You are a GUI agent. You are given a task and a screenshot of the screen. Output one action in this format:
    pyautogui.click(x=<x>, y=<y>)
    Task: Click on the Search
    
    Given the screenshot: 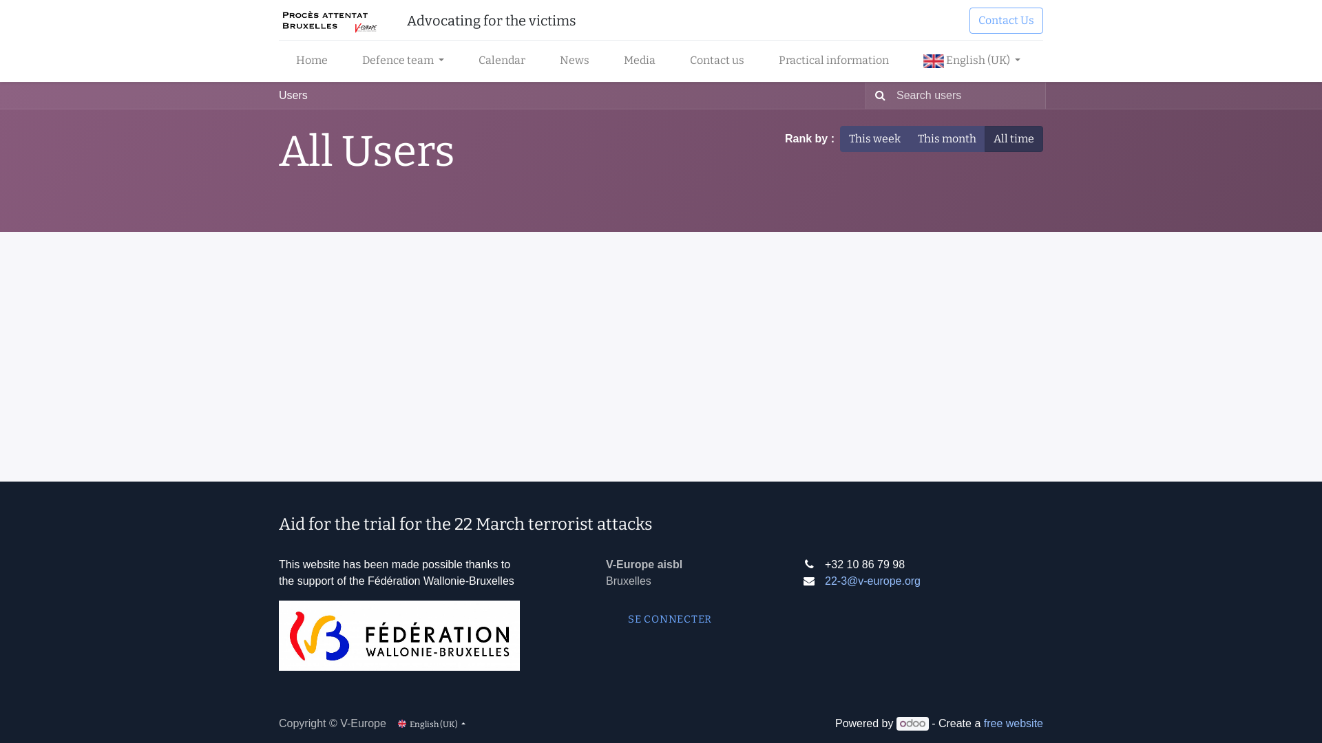 What is the action you would take?
    pyautogui.click(x=877, y=96)
    